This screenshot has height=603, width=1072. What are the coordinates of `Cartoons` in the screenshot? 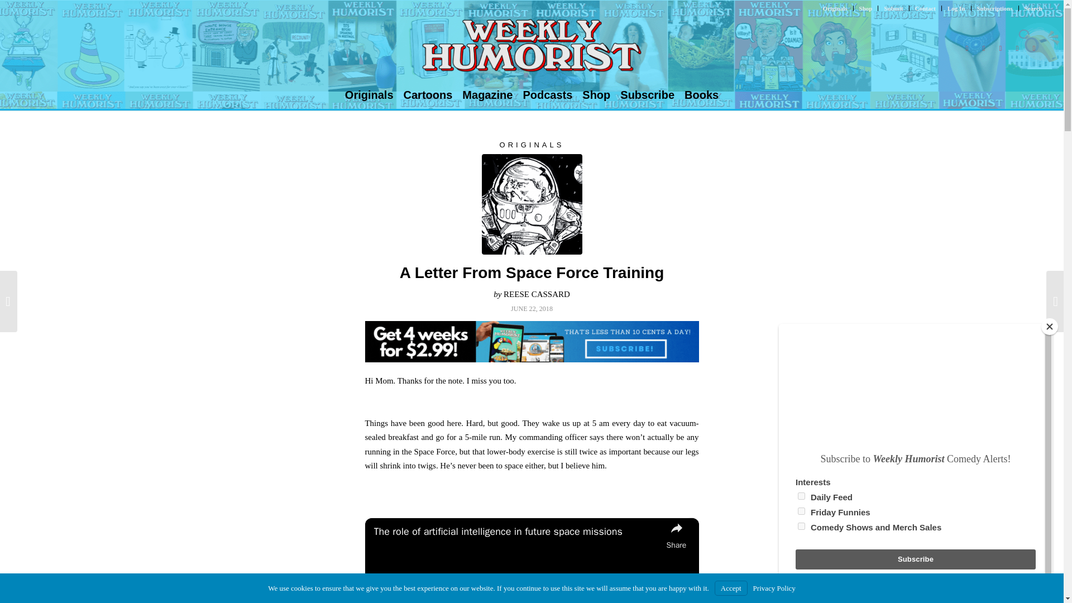 It's located at (428, 95).